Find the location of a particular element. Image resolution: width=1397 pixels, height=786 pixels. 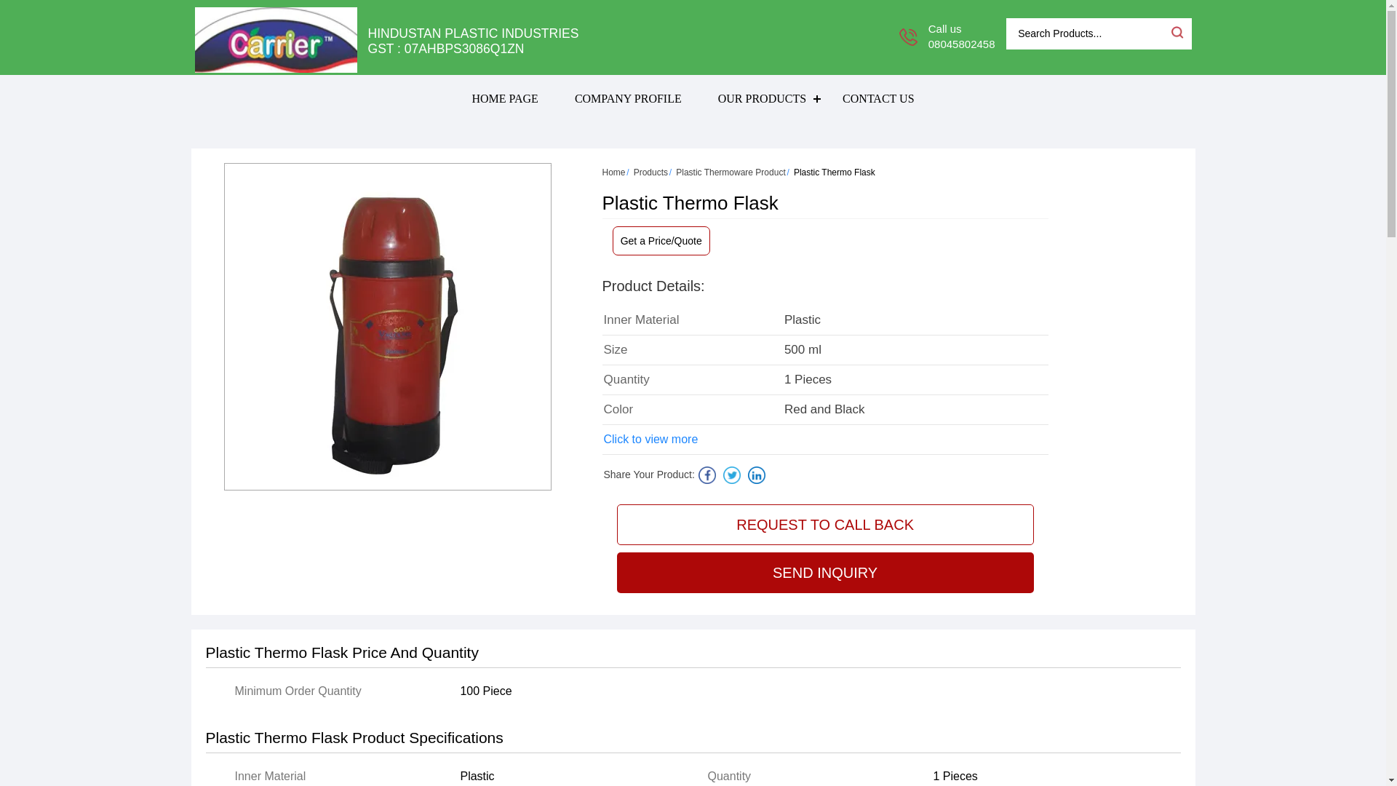

Home is located at coordinates (614, 172).